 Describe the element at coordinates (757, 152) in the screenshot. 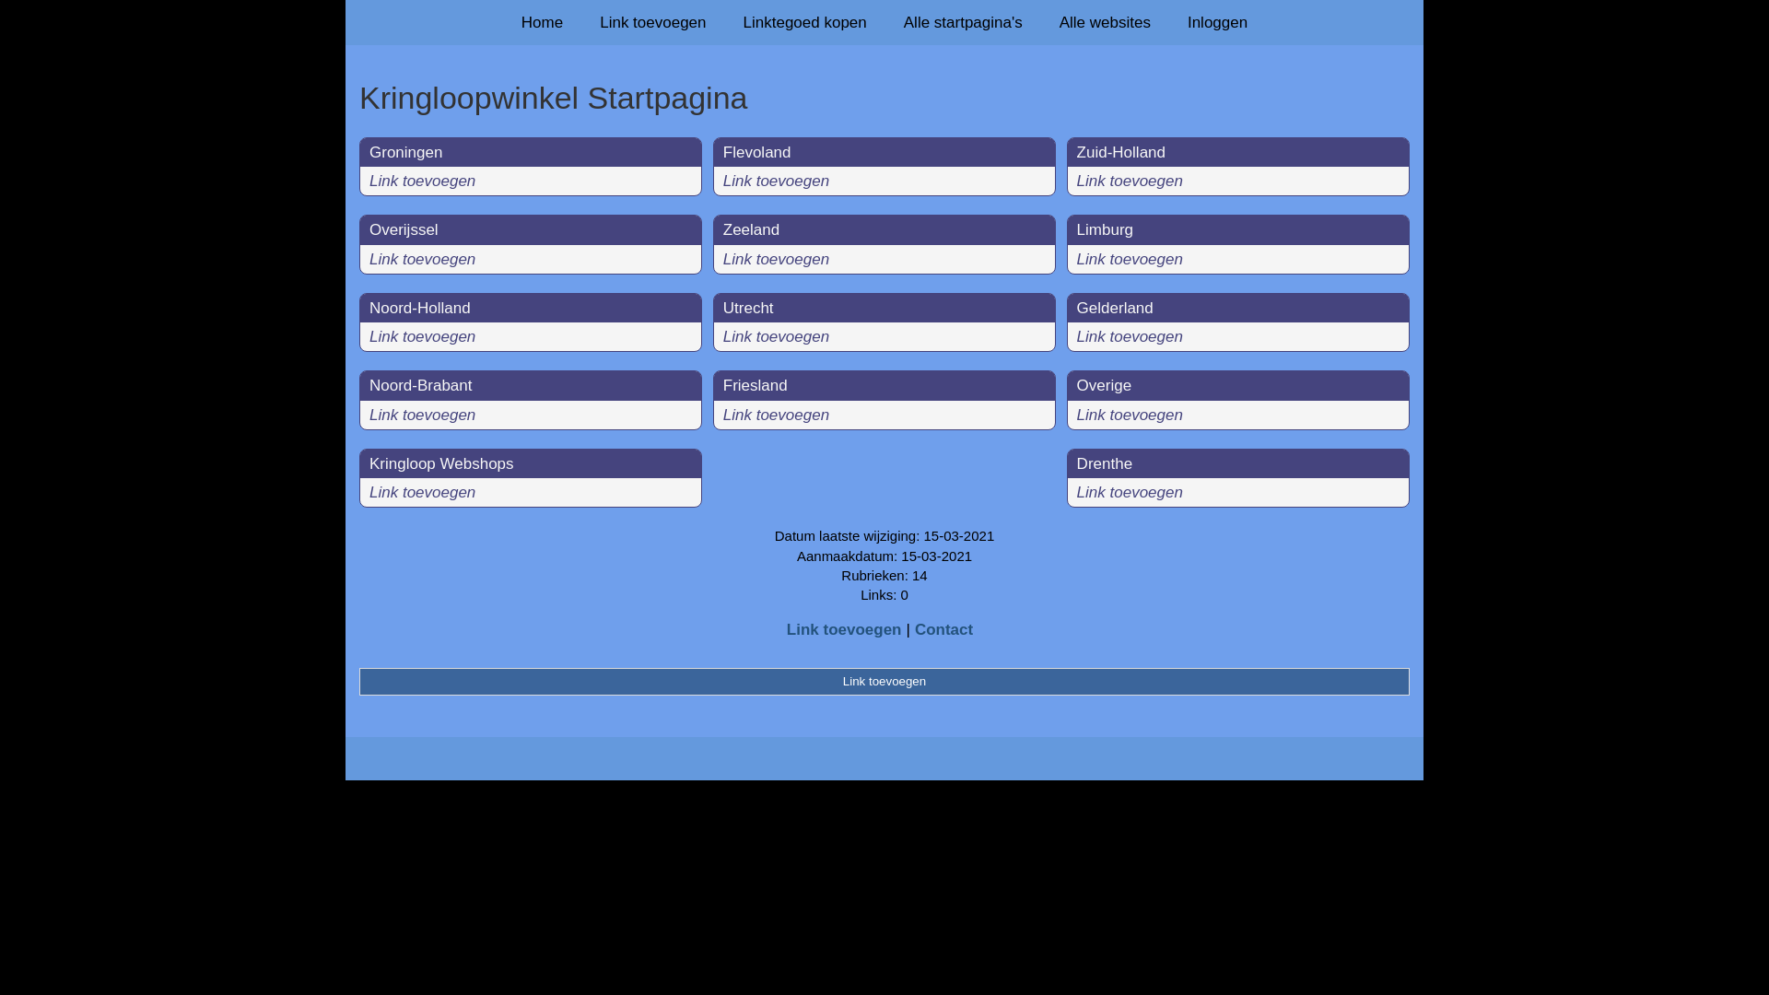

I see `Flevoland` at that location.